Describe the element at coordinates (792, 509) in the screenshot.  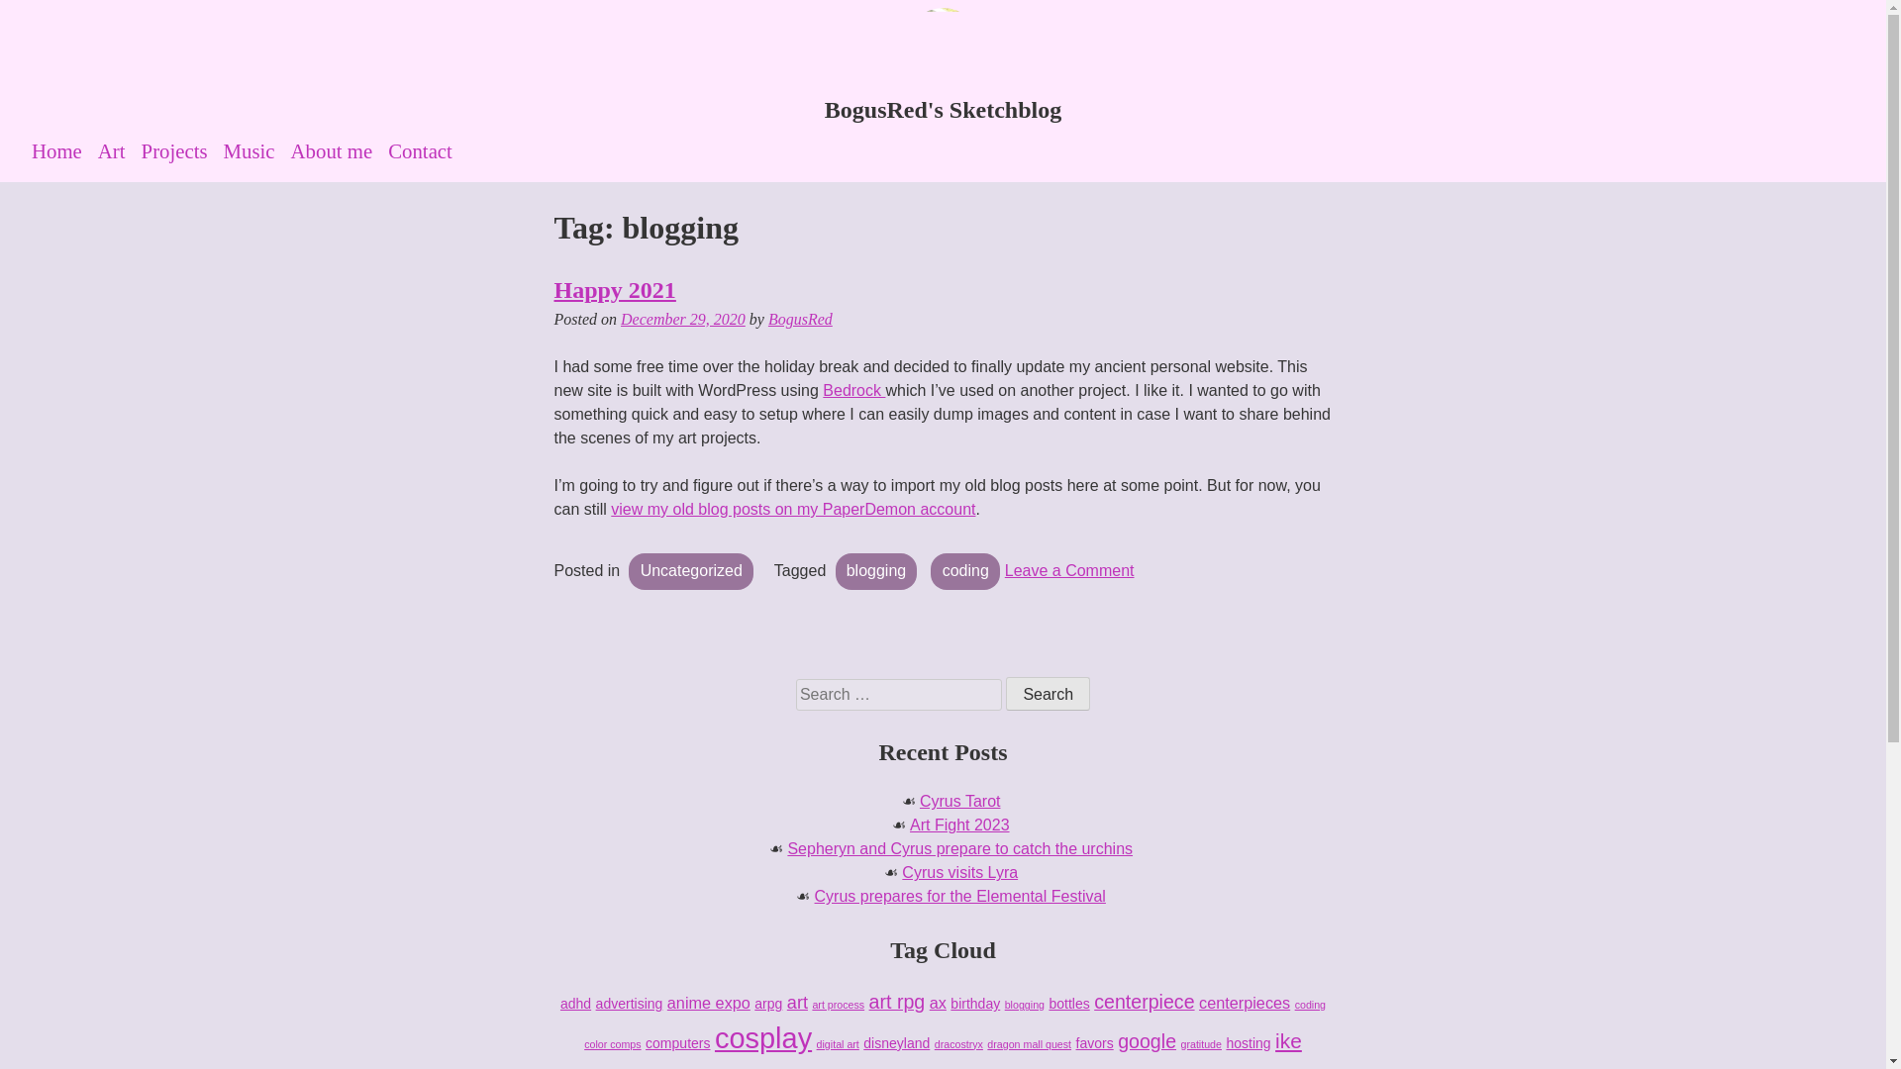
I see `view my old blog posts on my PaperDemon account` at that location.